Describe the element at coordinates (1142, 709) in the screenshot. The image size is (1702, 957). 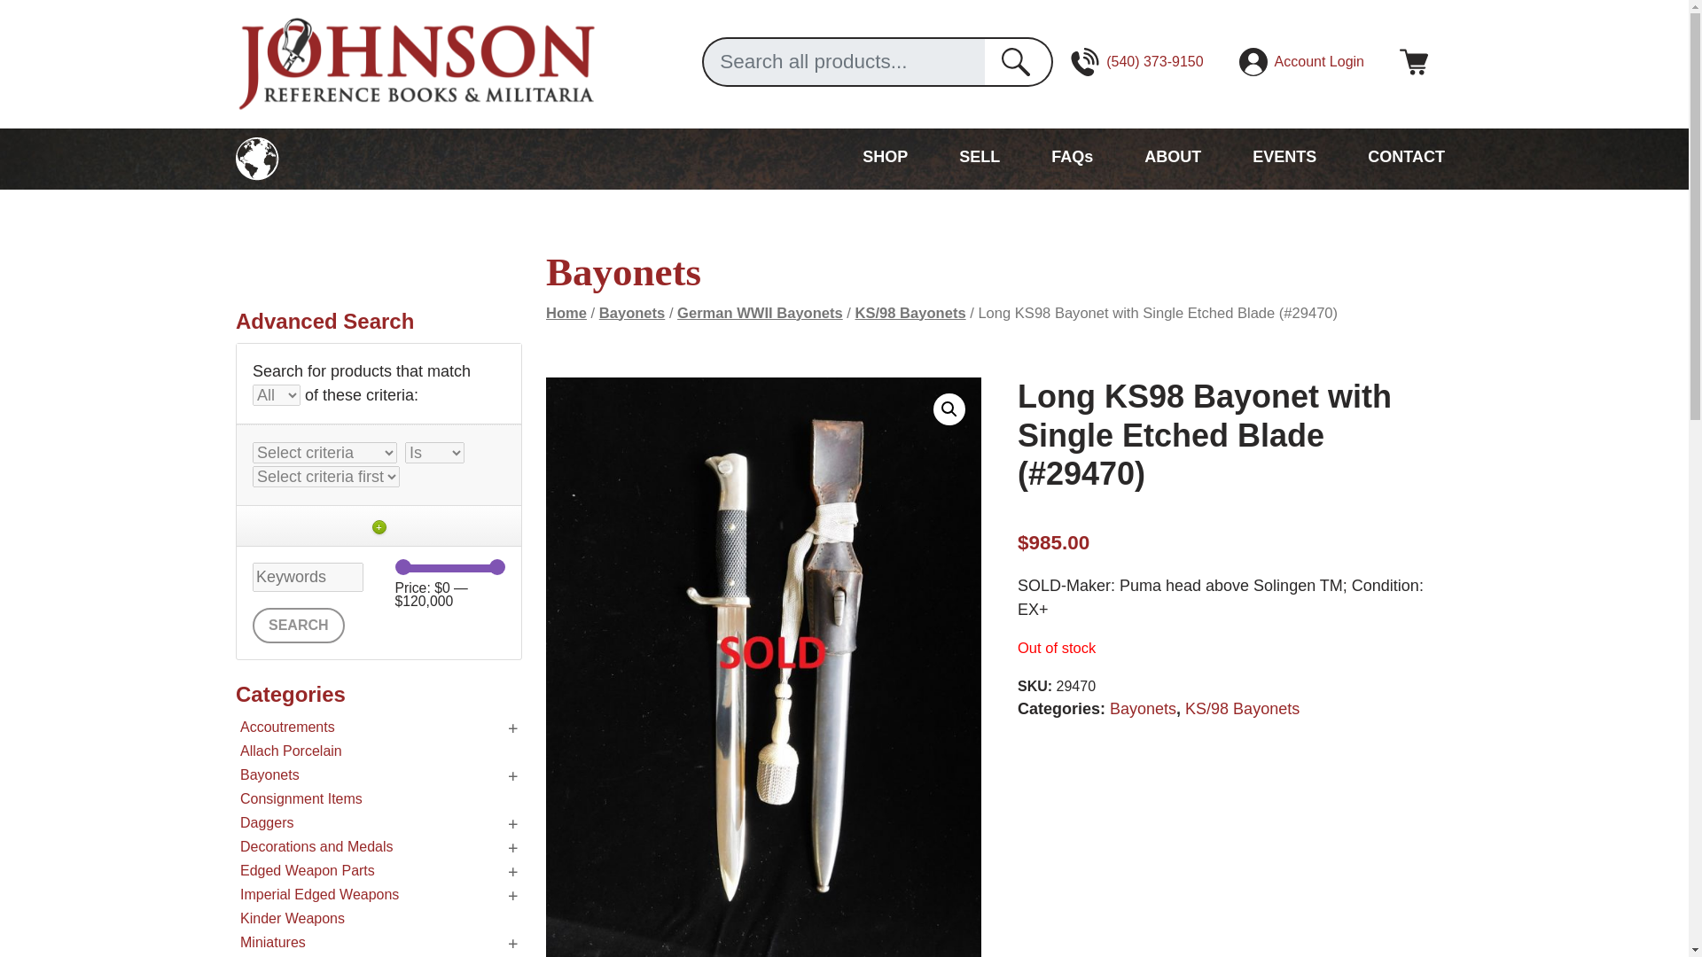
I see `Bayonets` at that location.